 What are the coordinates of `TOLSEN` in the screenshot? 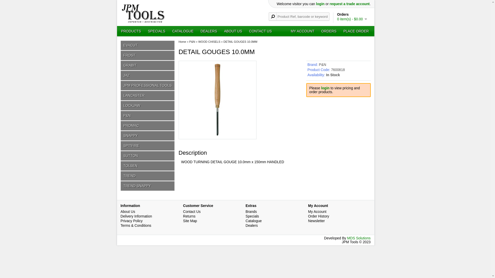 It's located at (148, 166).